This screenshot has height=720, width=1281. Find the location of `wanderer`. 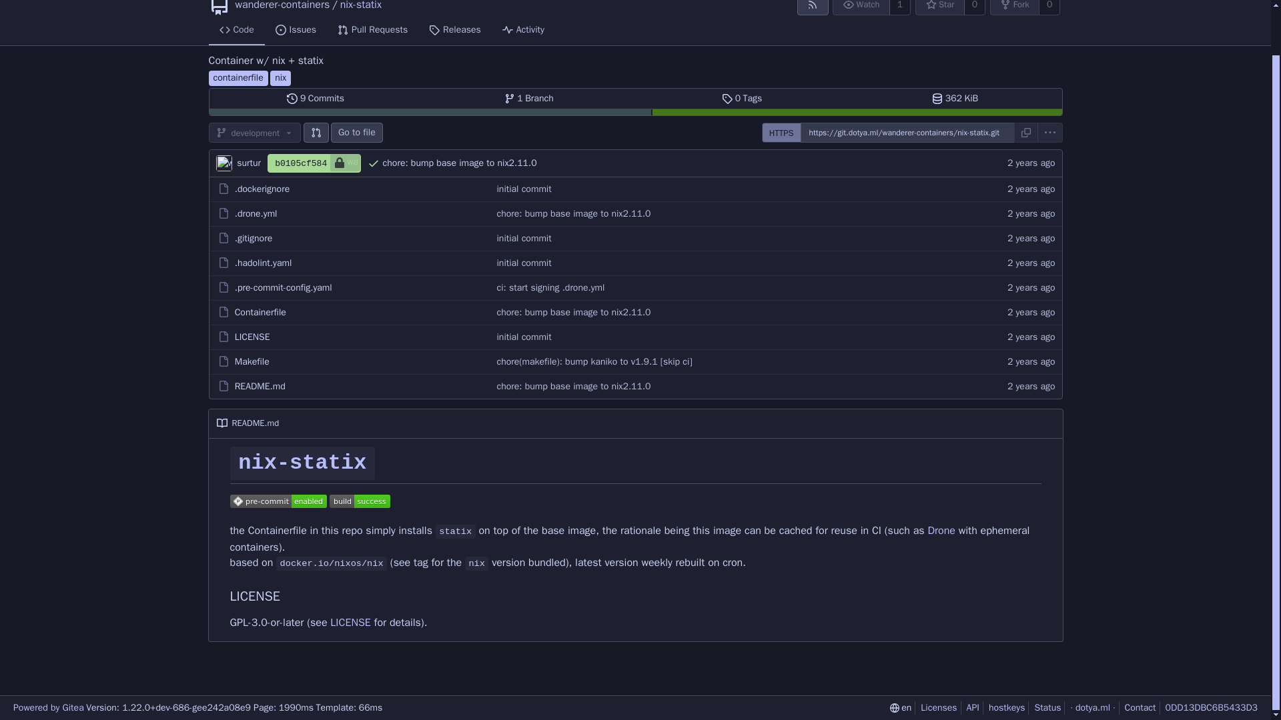

wanderer is located at coordinates (528, 99).